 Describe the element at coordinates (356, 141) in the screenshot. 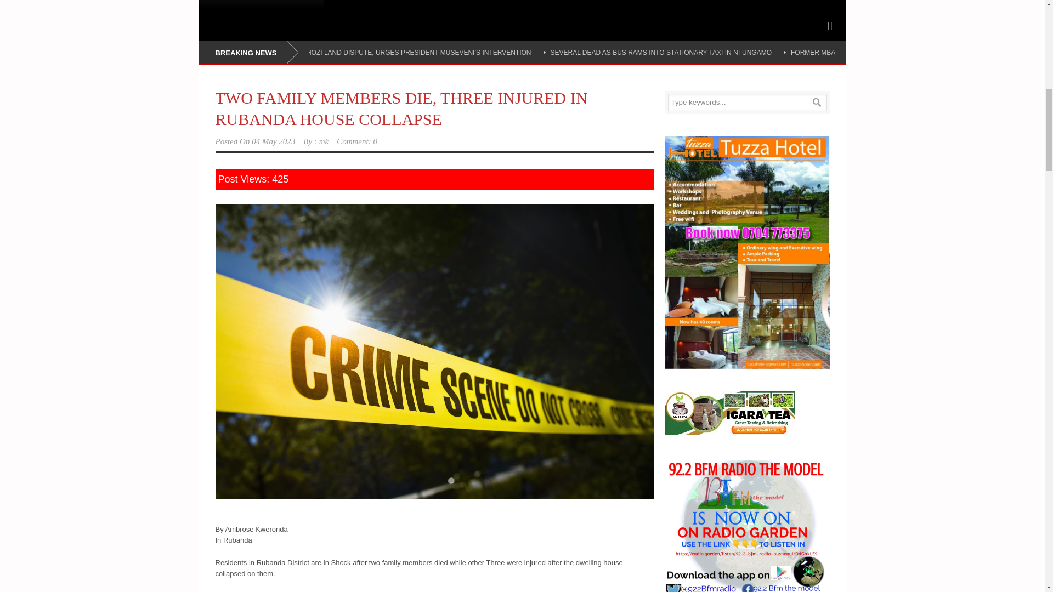

I see `Comment: 0` at that location.